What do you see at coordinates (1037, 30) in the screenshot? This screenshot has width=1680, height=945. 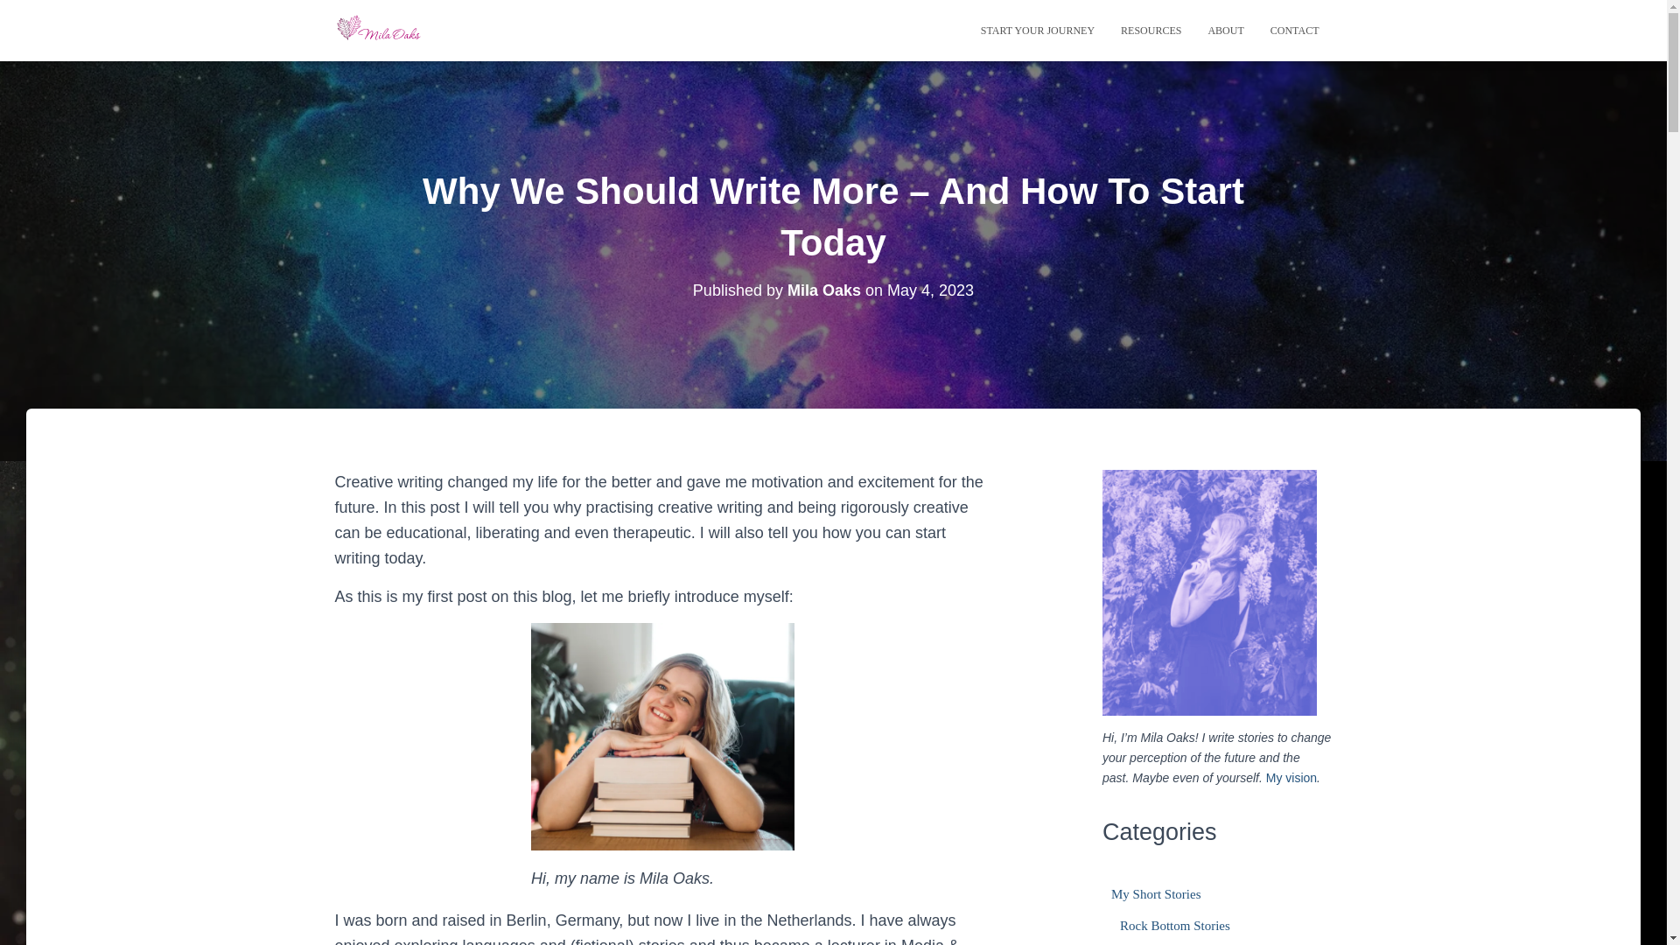 I see `START YOUR JOURNEY` at bounding box center [1037, 30].